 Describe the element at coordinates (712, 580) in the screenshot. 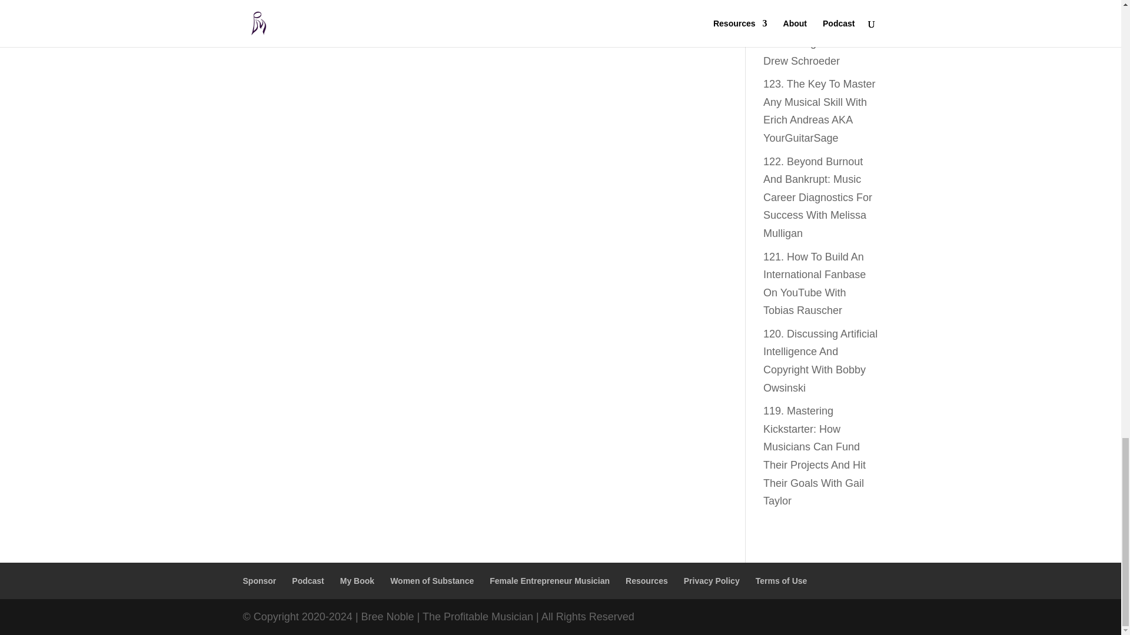

I see `Privacy Policy` at that location.